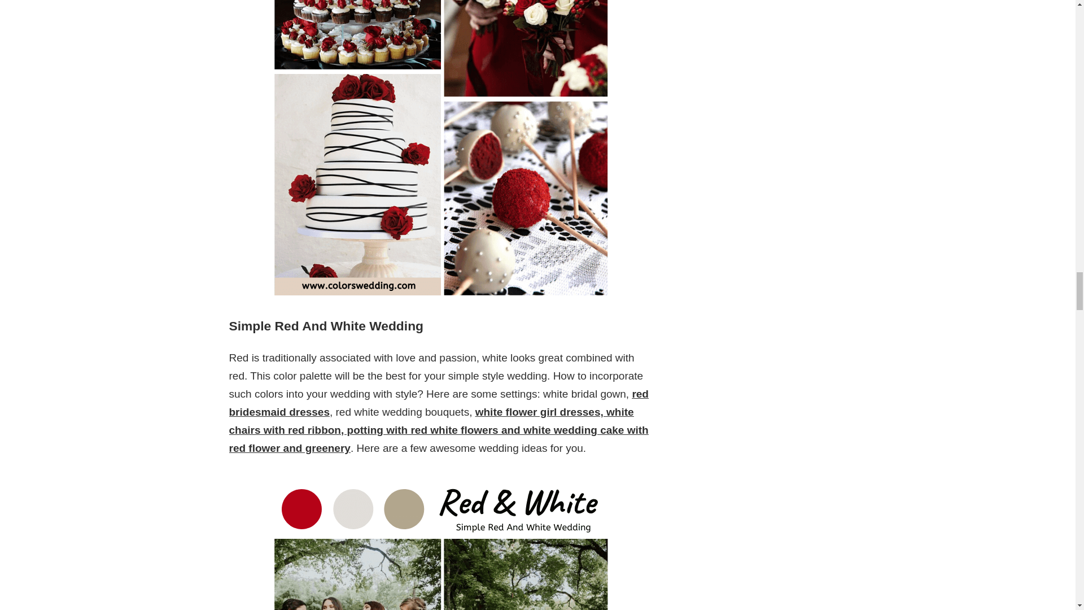 The width and height of the screenshot is (1084, 610). What do you see at coordinates (438, 402) in the screenshot?
I see `red bridesmaid dresses` at bounding box center [438, 402].